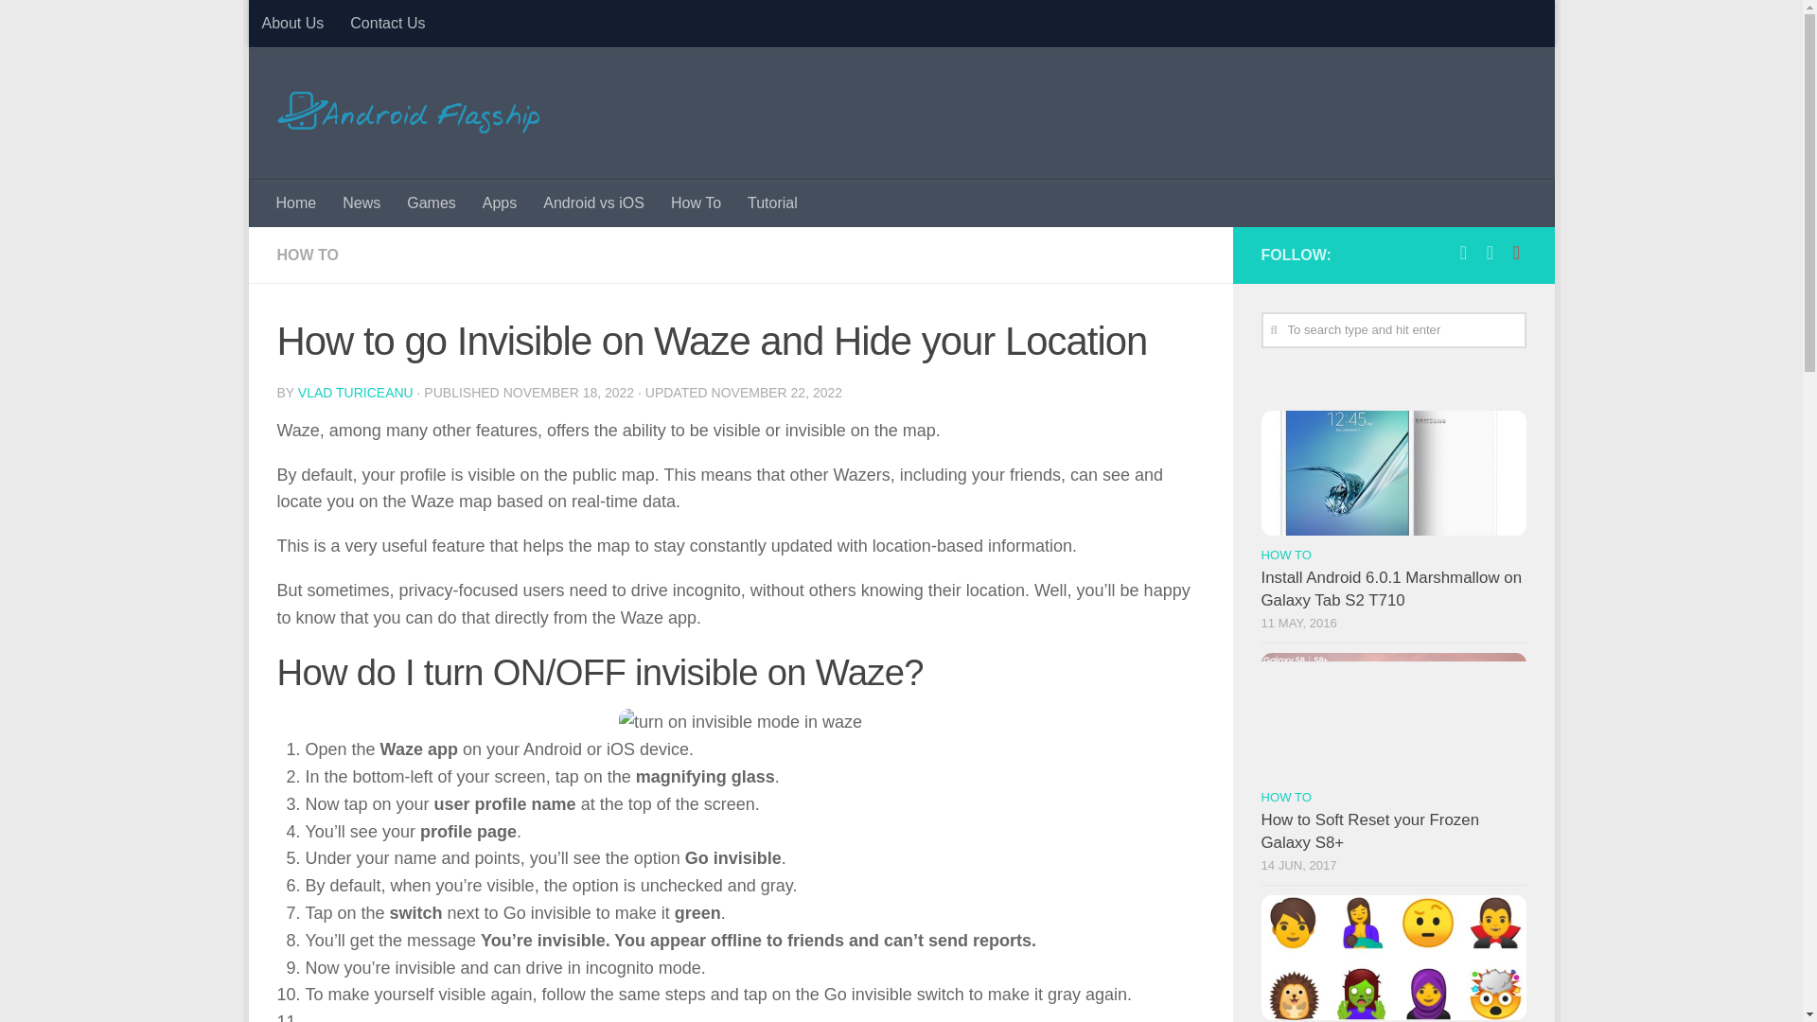 The image size is (1817, 1022). What do you see at coordinates (362, 203) in the screenshot?
I see `News` at bounding box center [362, 203].